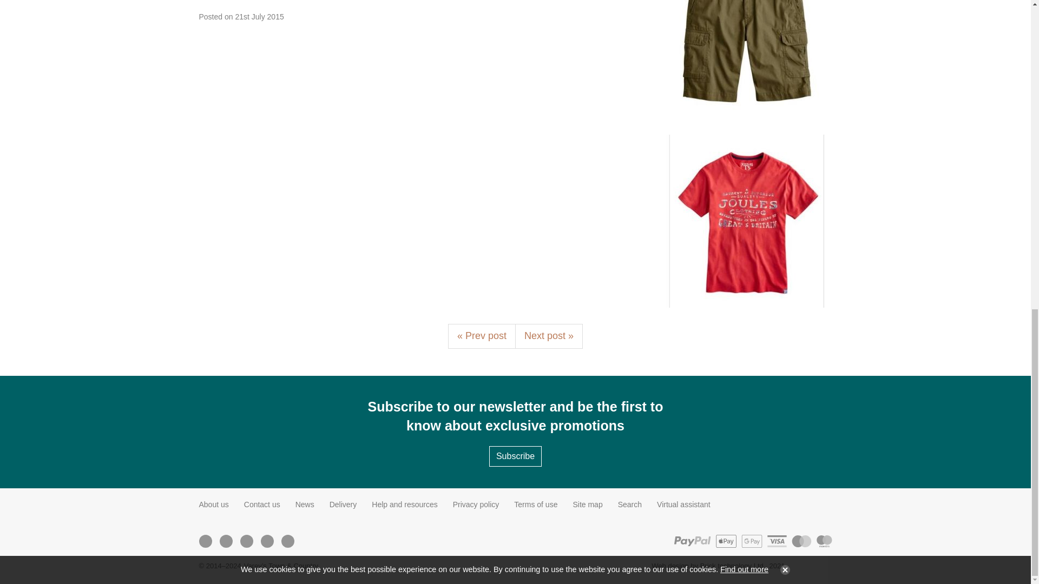 Image resolution: width=1039 pixels, height=584 pixels. What do you see at coordinates (287, 541) in the screenshot?
I see `Newsletter` at bounding box center [287, 541].